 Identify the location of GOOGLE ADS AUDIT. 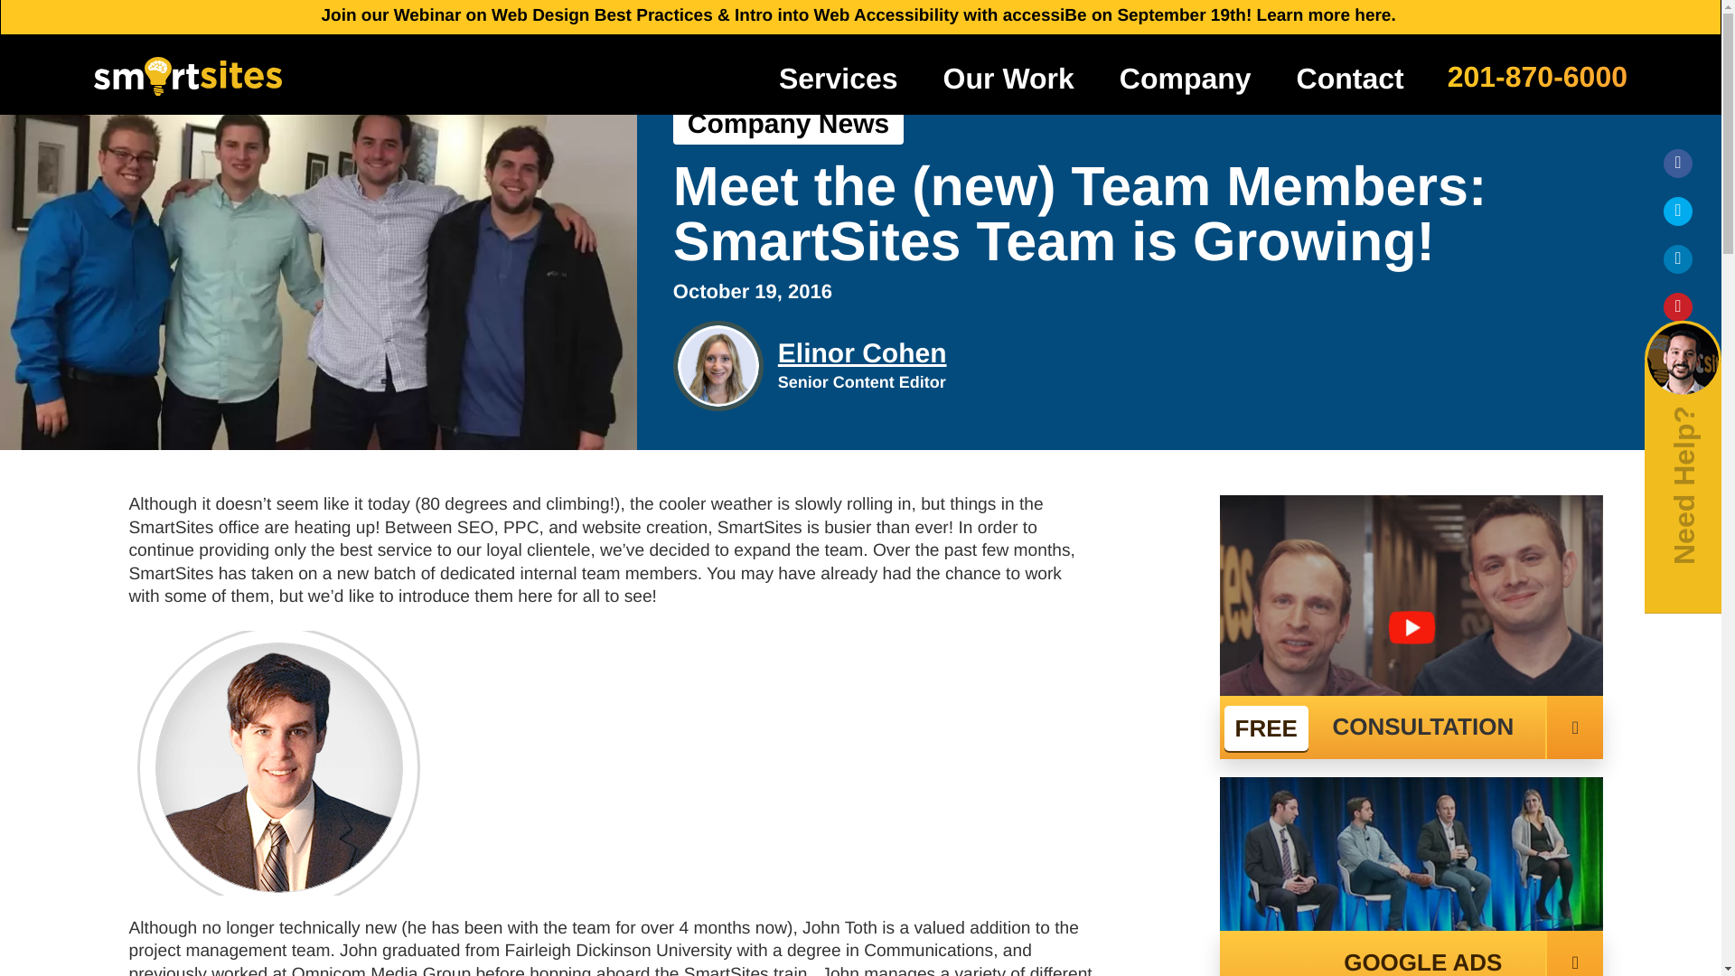
(1411, 953).